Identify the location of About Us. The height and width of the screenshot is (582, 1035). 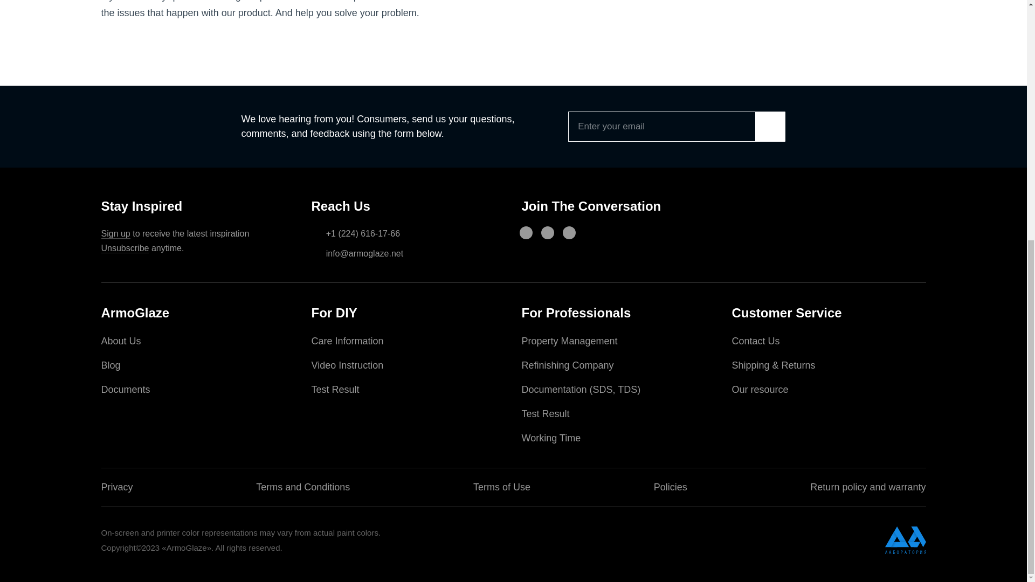
(121, 341).